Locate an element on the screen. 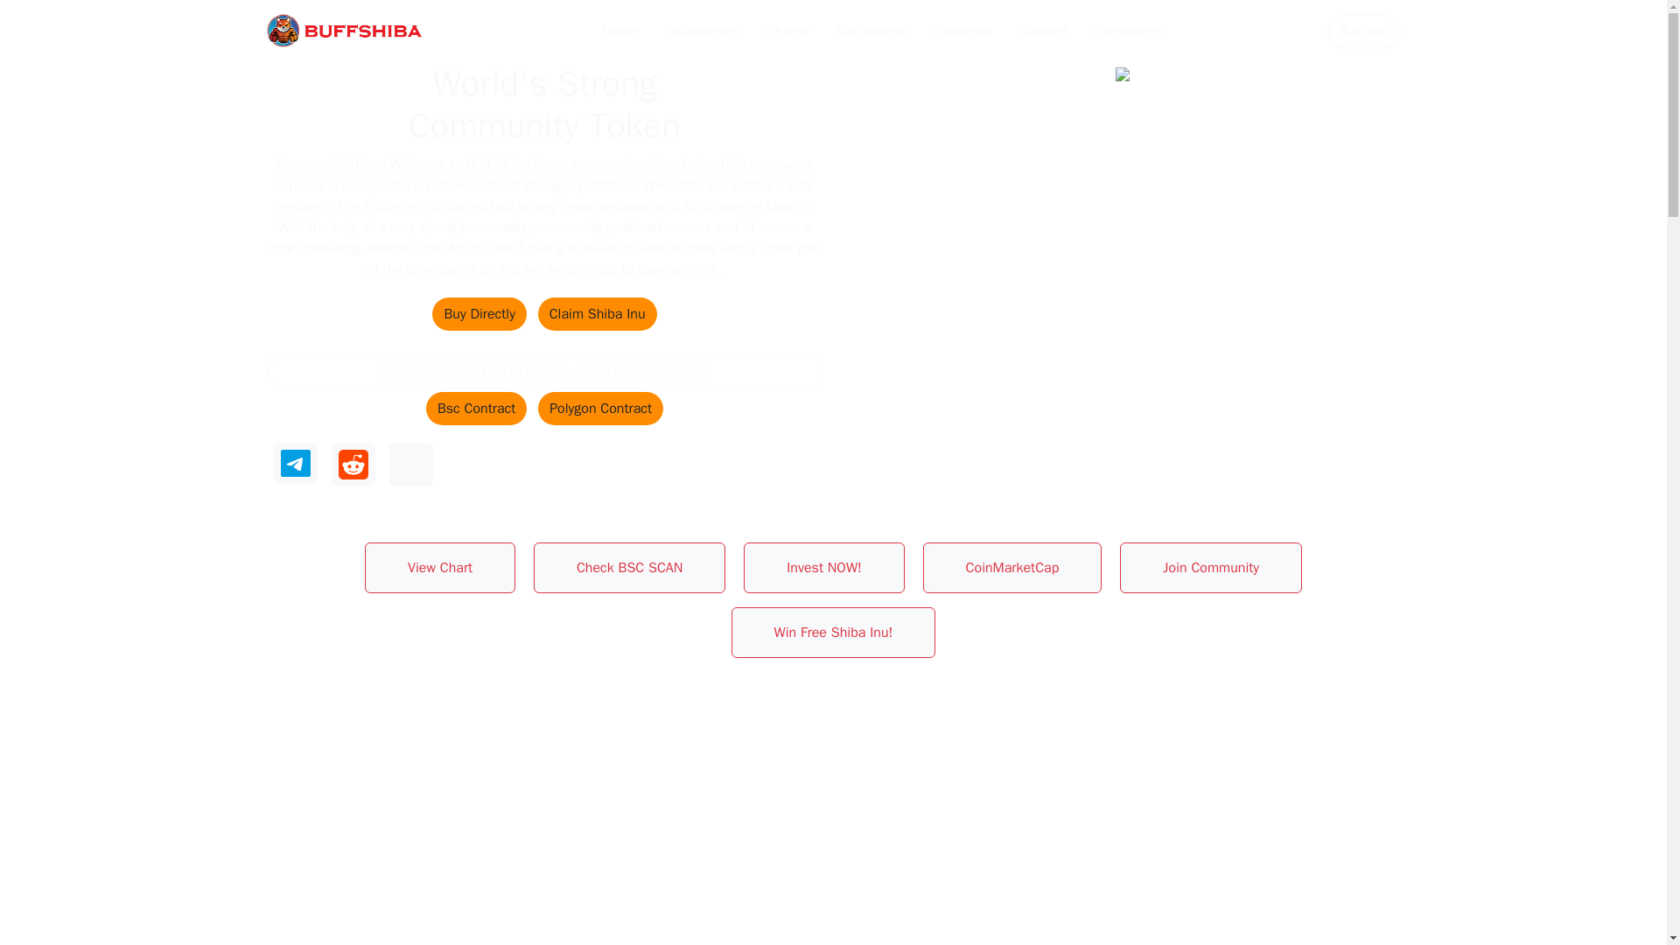  Roadmap is located at coordinates (962, 31).